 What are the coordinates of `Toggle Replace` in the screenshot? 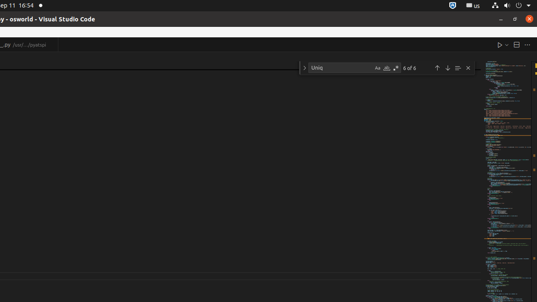 It's located at (305, 68).